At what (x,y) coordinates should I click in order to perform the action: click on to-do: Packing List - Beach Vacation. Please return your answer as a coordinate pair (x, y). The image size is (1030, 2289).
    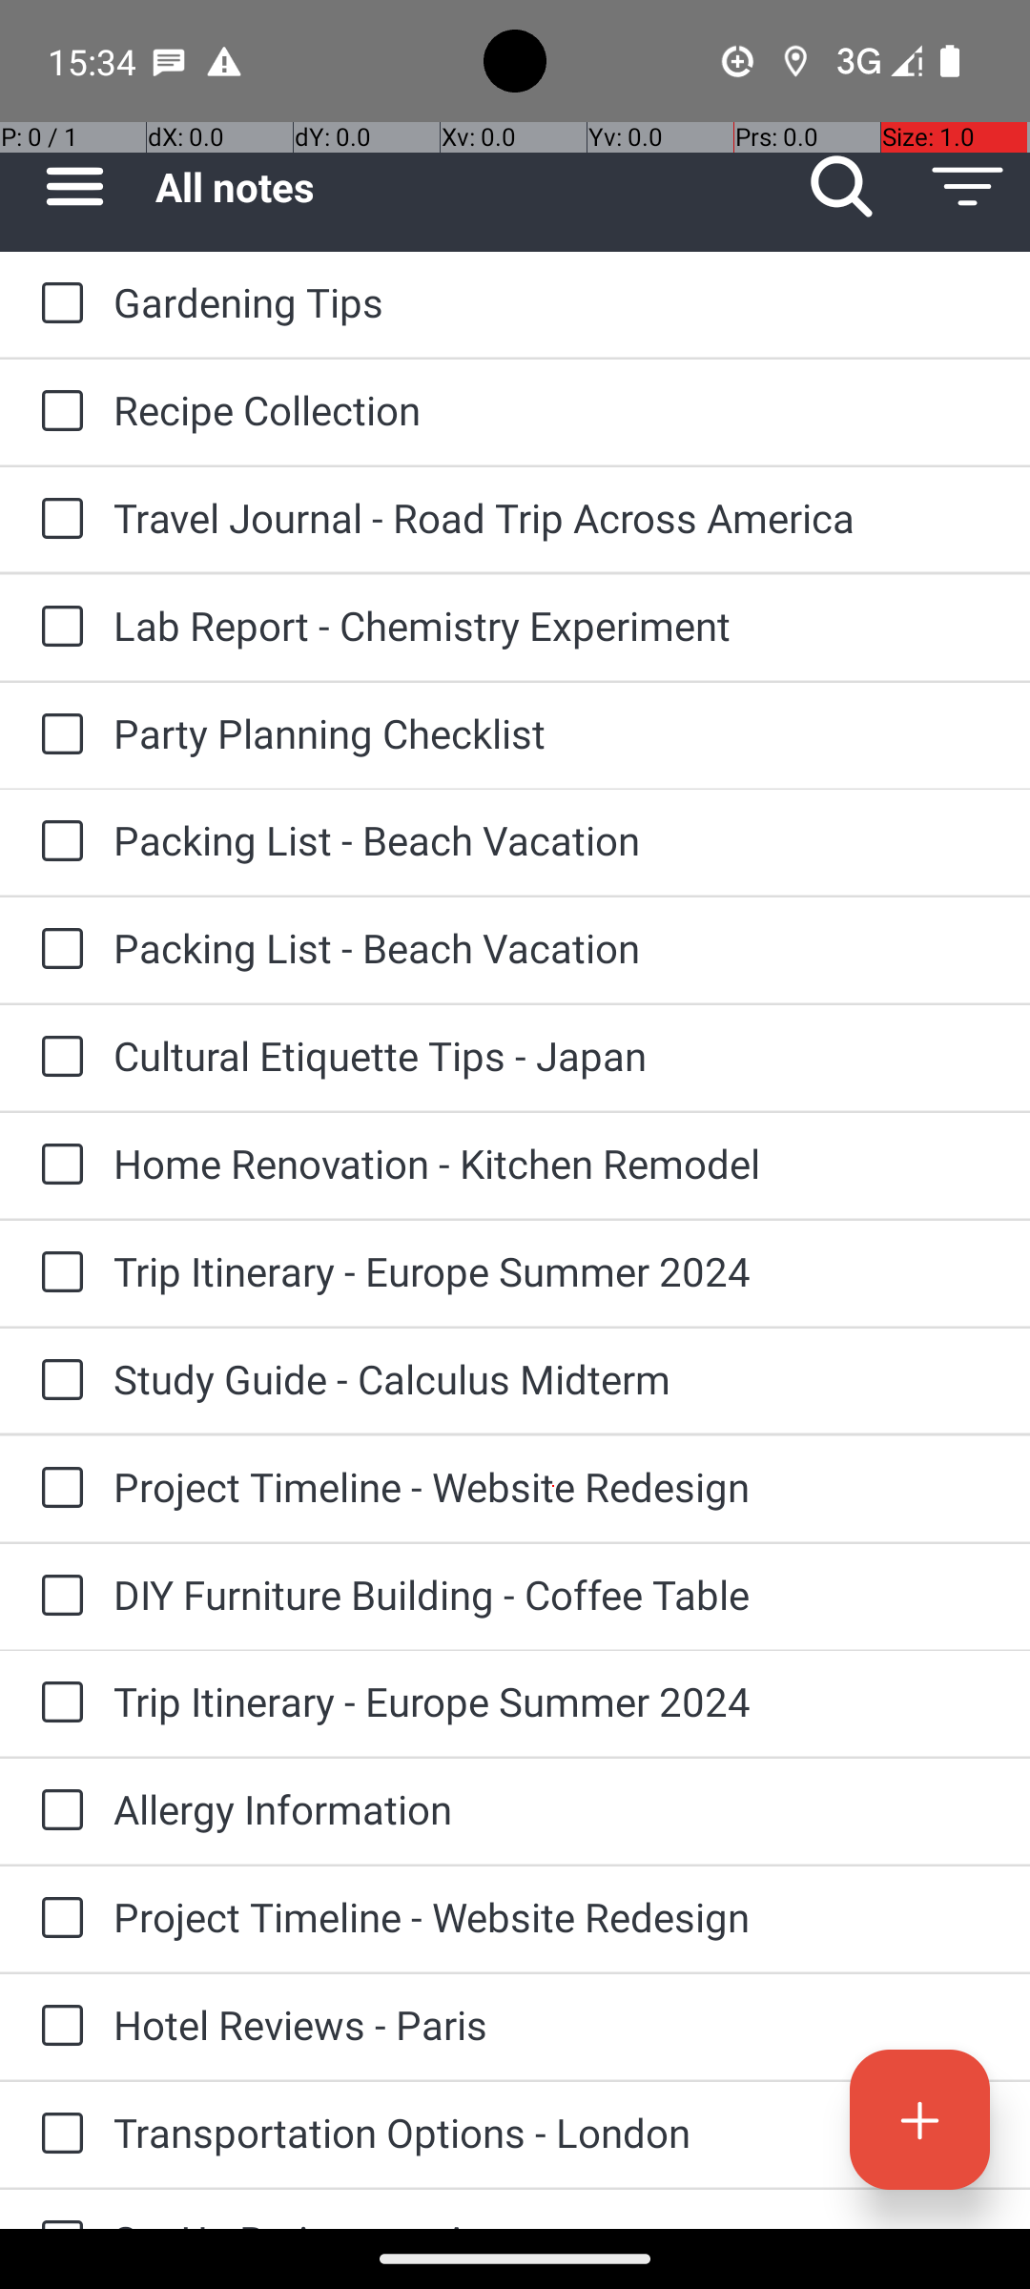
    Looking at the image, I should click on (57, 841).